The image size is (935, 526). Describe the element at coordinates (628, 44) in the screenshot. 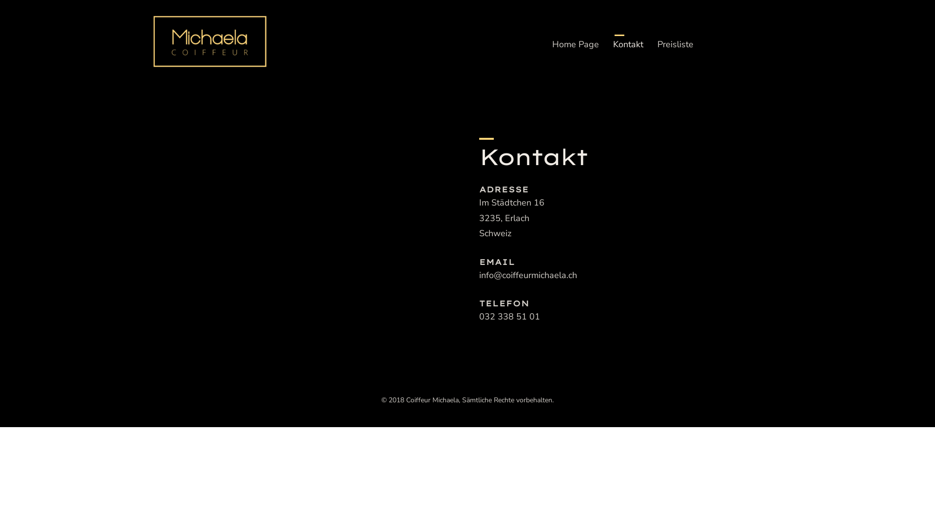

I see `Kontakt` at that location.